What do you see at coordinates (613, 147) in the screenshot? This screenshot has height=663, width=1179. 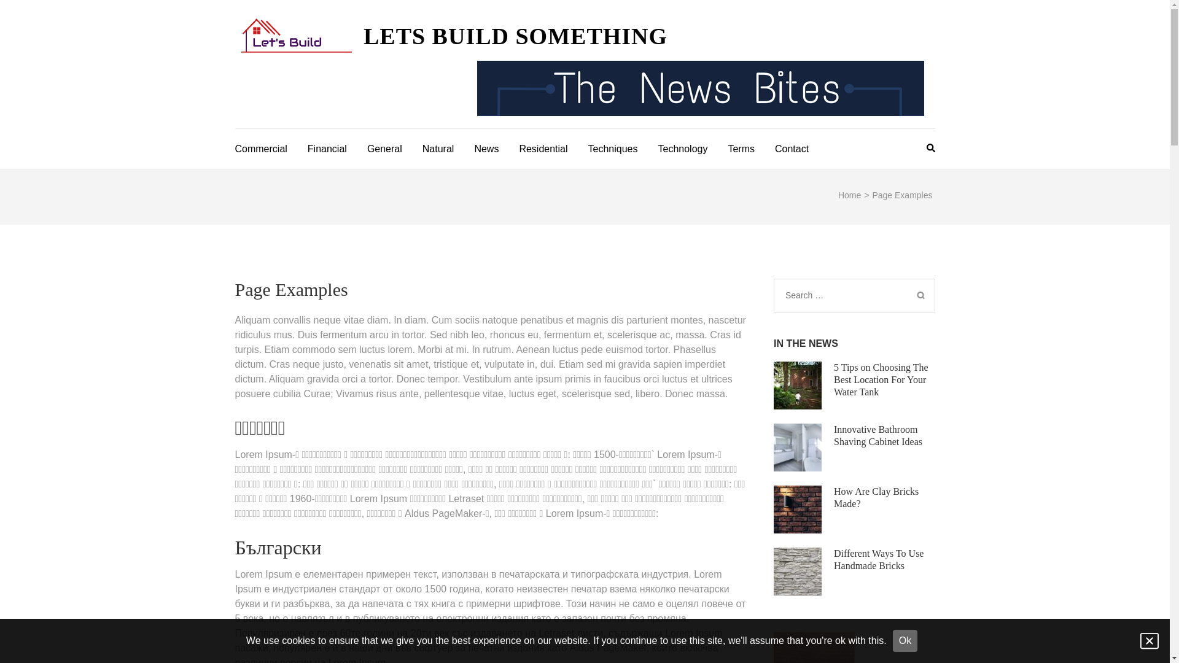 I see `Techniques` at bounding box center [613, 147].